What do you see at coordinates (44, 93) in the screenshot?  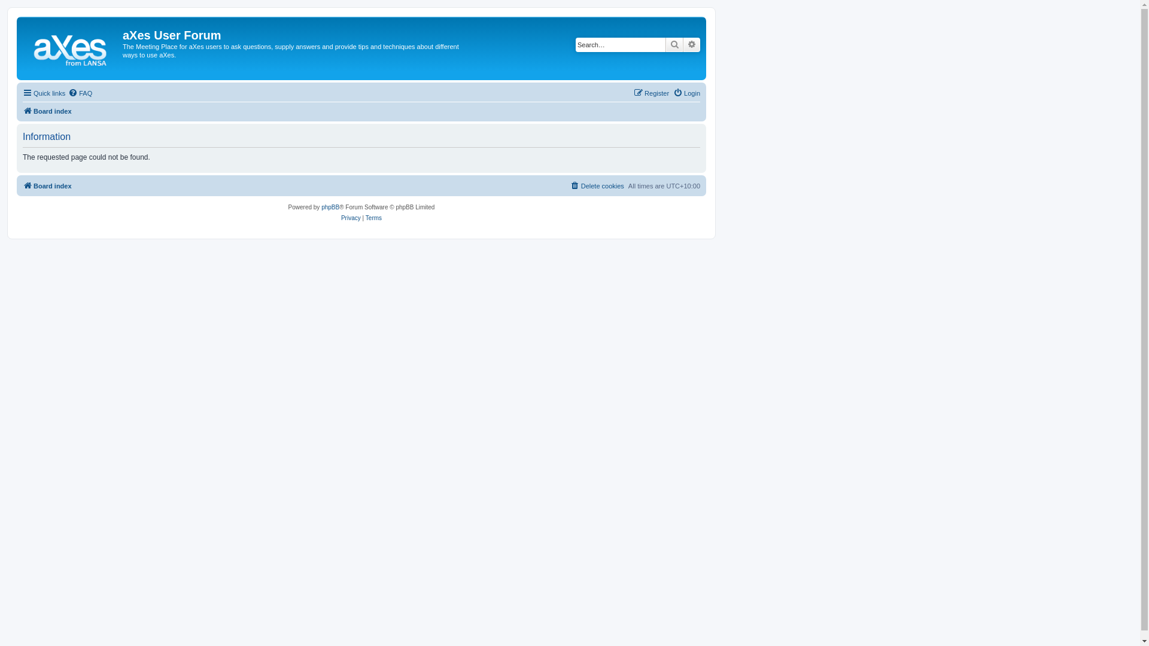 I see `Quick links` at bounding box center [44, 93].